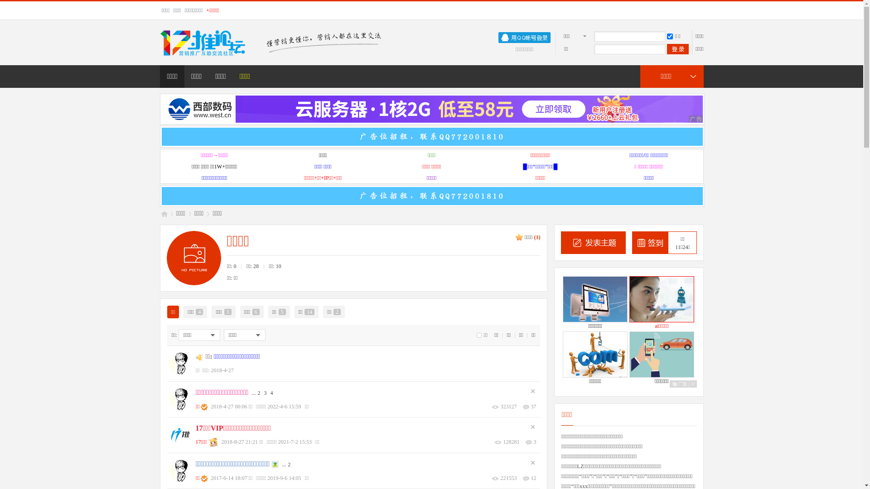  I want to click on 3, so click(265, 393).